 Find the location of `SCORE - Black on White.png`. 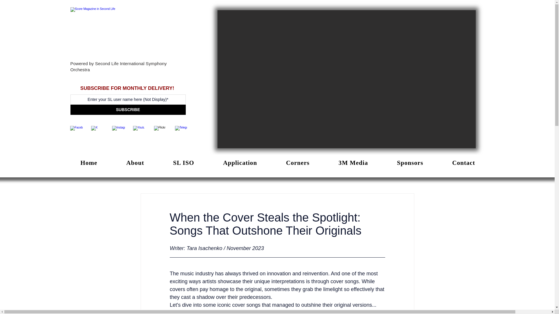

SCORE - Black on White.png is located at coordinates (128, 34).